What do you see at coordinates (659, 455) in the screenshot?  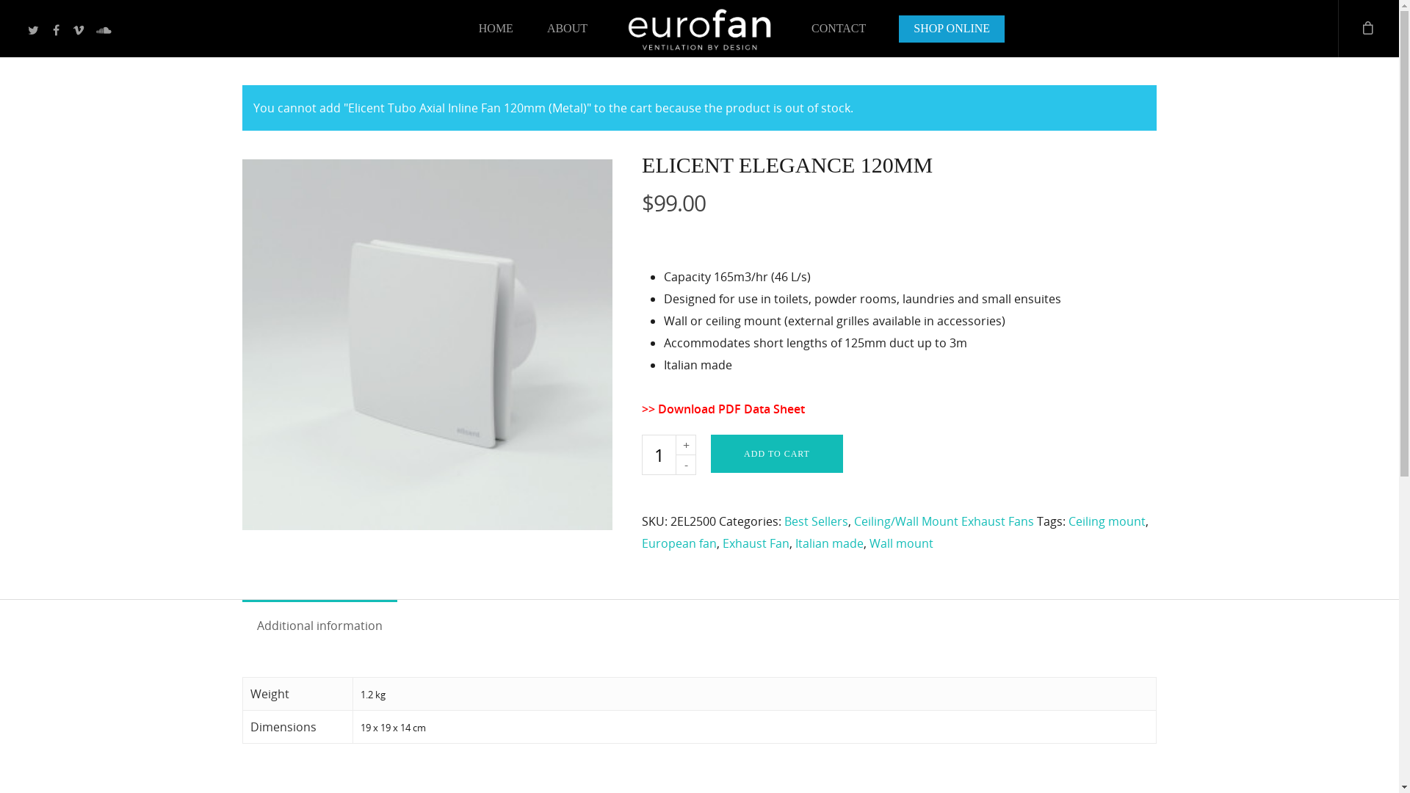 I see `Qty` at bounding box center [659, 455].